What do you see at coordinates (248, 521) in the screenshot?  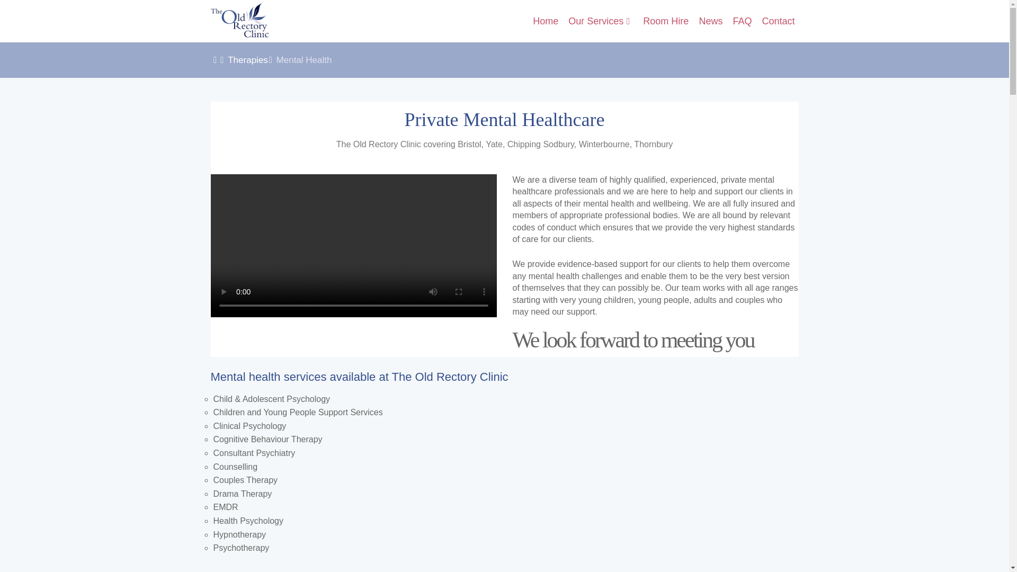 I see `Health Psychology` at bounding box center [248, 521].